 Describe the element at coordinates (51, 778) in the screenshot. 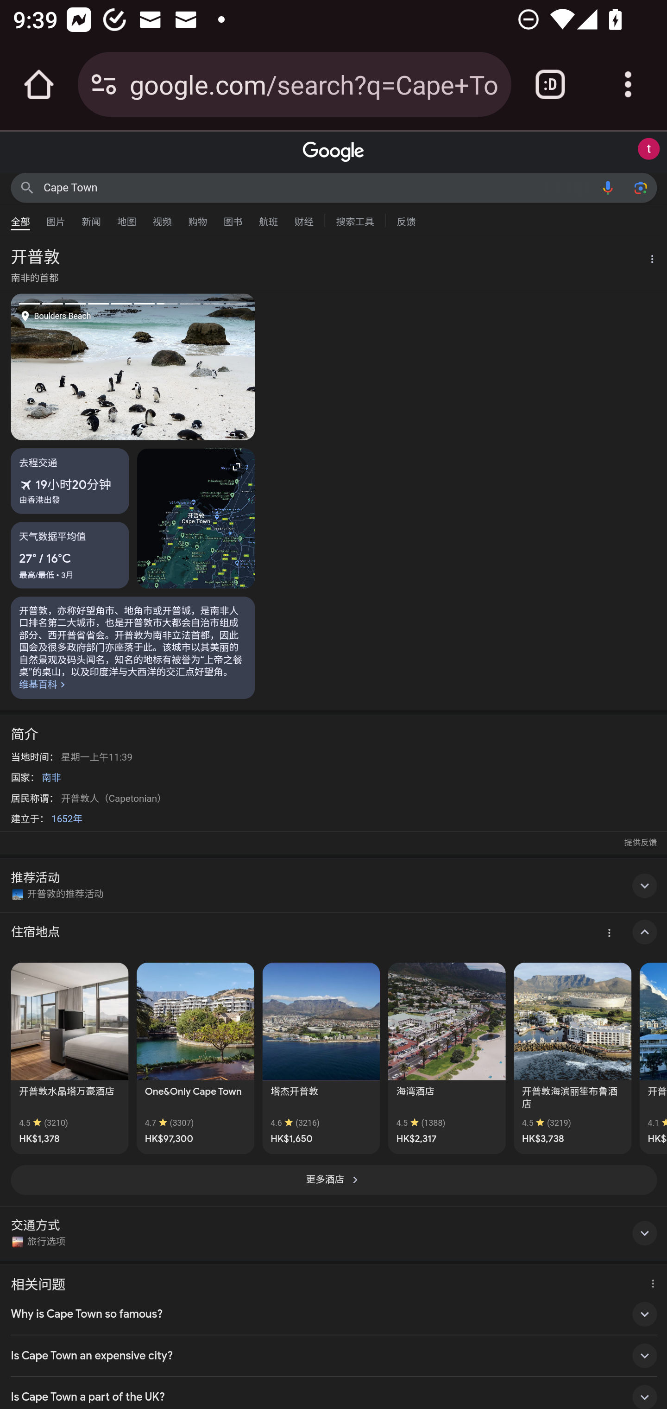

I see `南非` at that location.